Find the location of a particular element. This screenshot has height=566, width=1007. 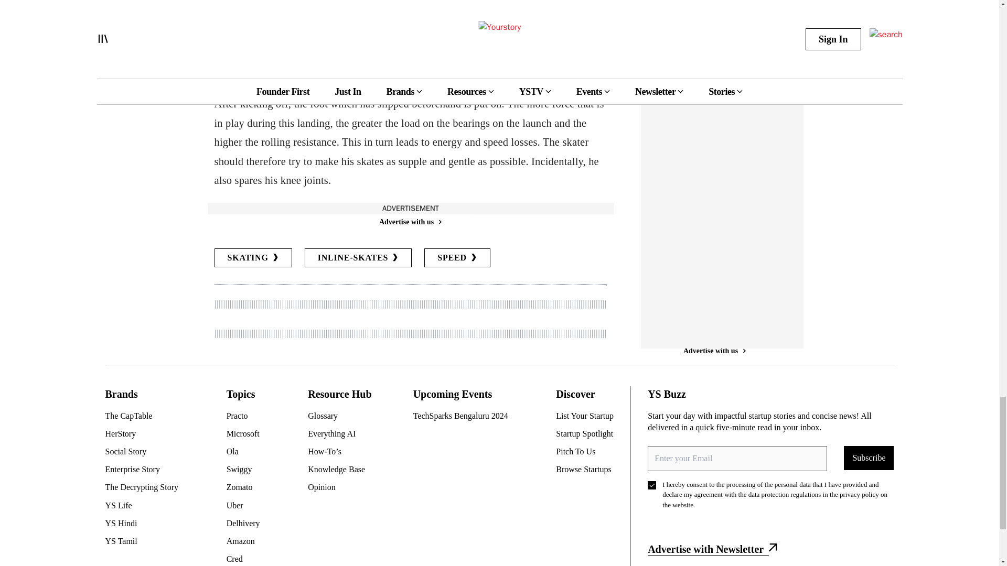

Advertise with us is located at coordinates (410, 222).